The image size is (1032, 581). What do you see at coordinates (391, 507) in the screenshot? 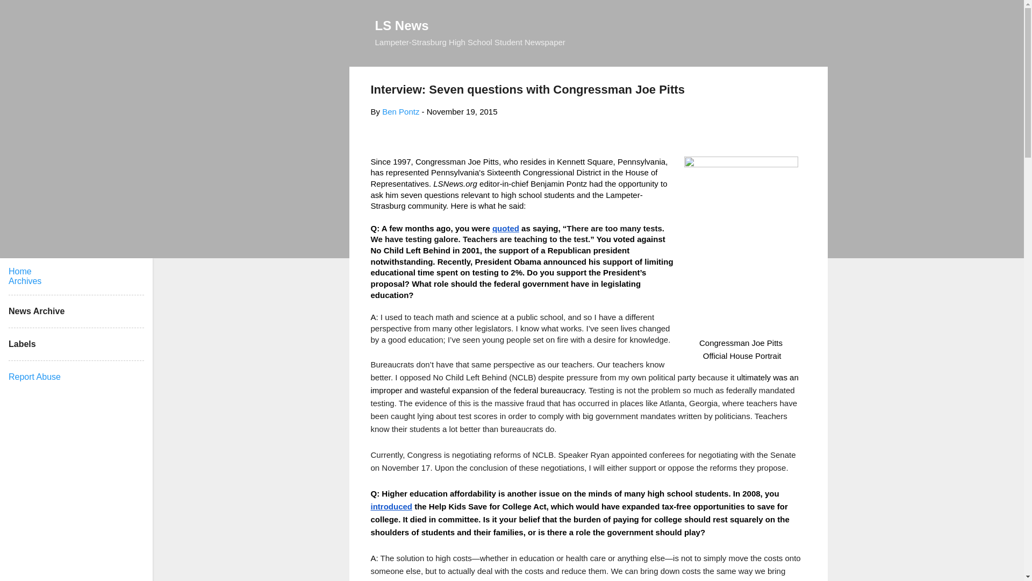
I see `introduced` at bounding box center [391, 507].